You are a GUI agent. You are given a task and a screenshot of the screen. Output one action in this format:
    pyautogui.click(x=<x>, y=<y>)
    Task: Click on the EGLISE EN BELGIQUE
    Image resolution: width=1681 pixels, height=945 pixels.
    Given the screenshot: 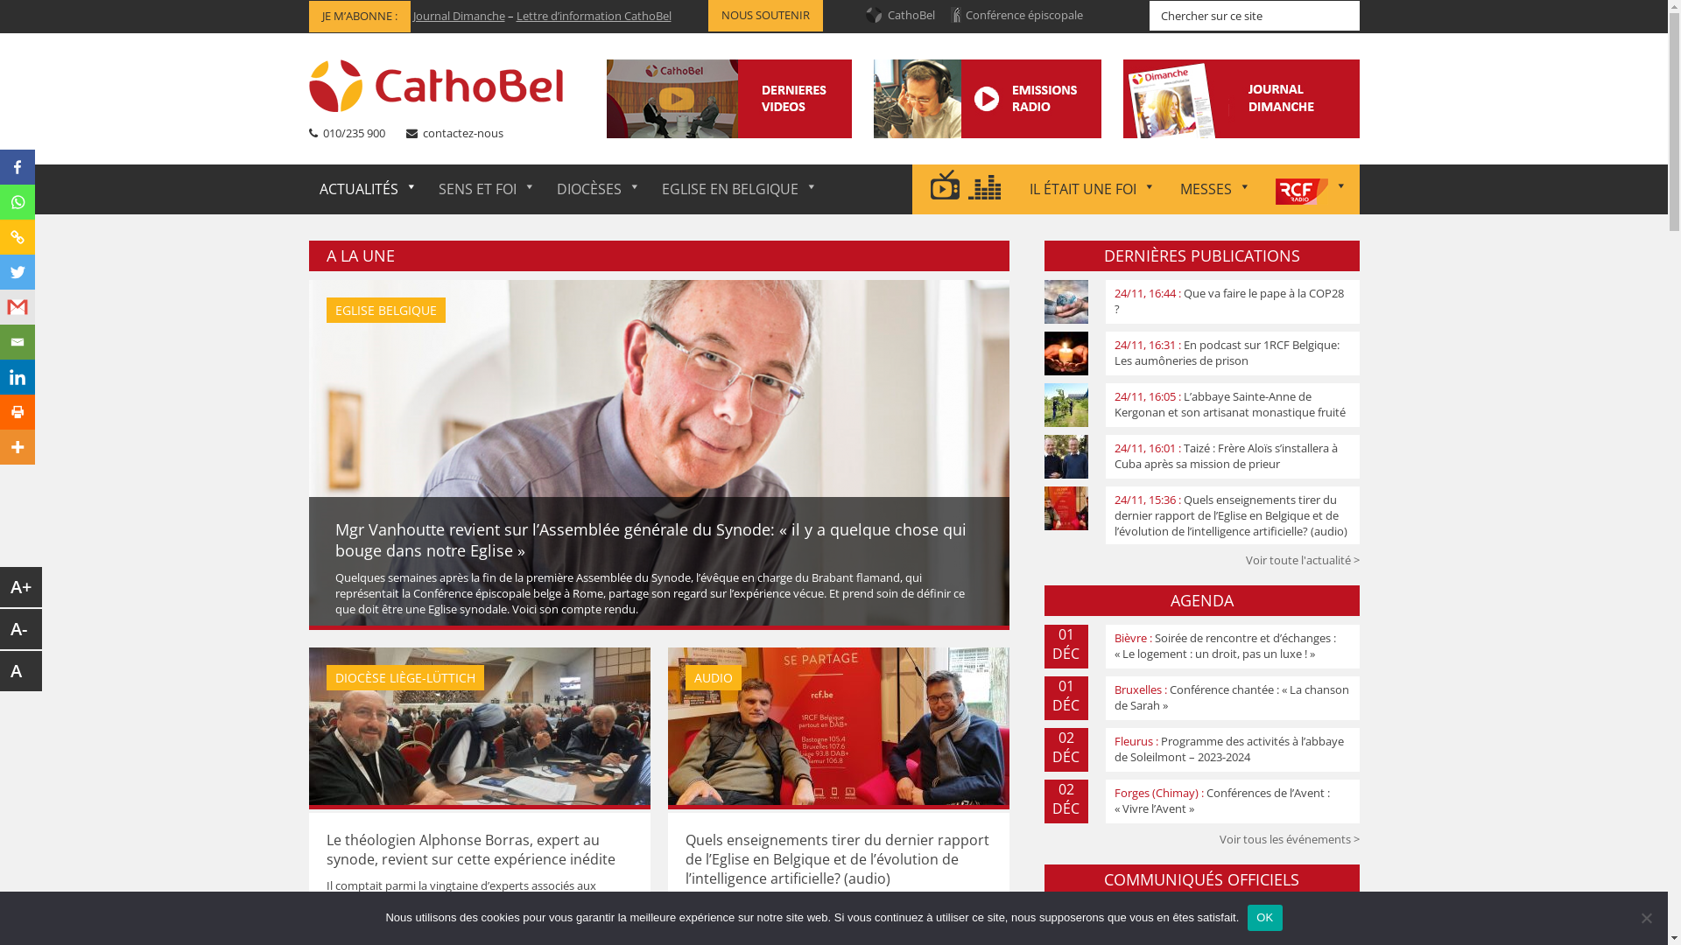 What is the action you would take?
    pyautogui.click(x=740, y=189)
    